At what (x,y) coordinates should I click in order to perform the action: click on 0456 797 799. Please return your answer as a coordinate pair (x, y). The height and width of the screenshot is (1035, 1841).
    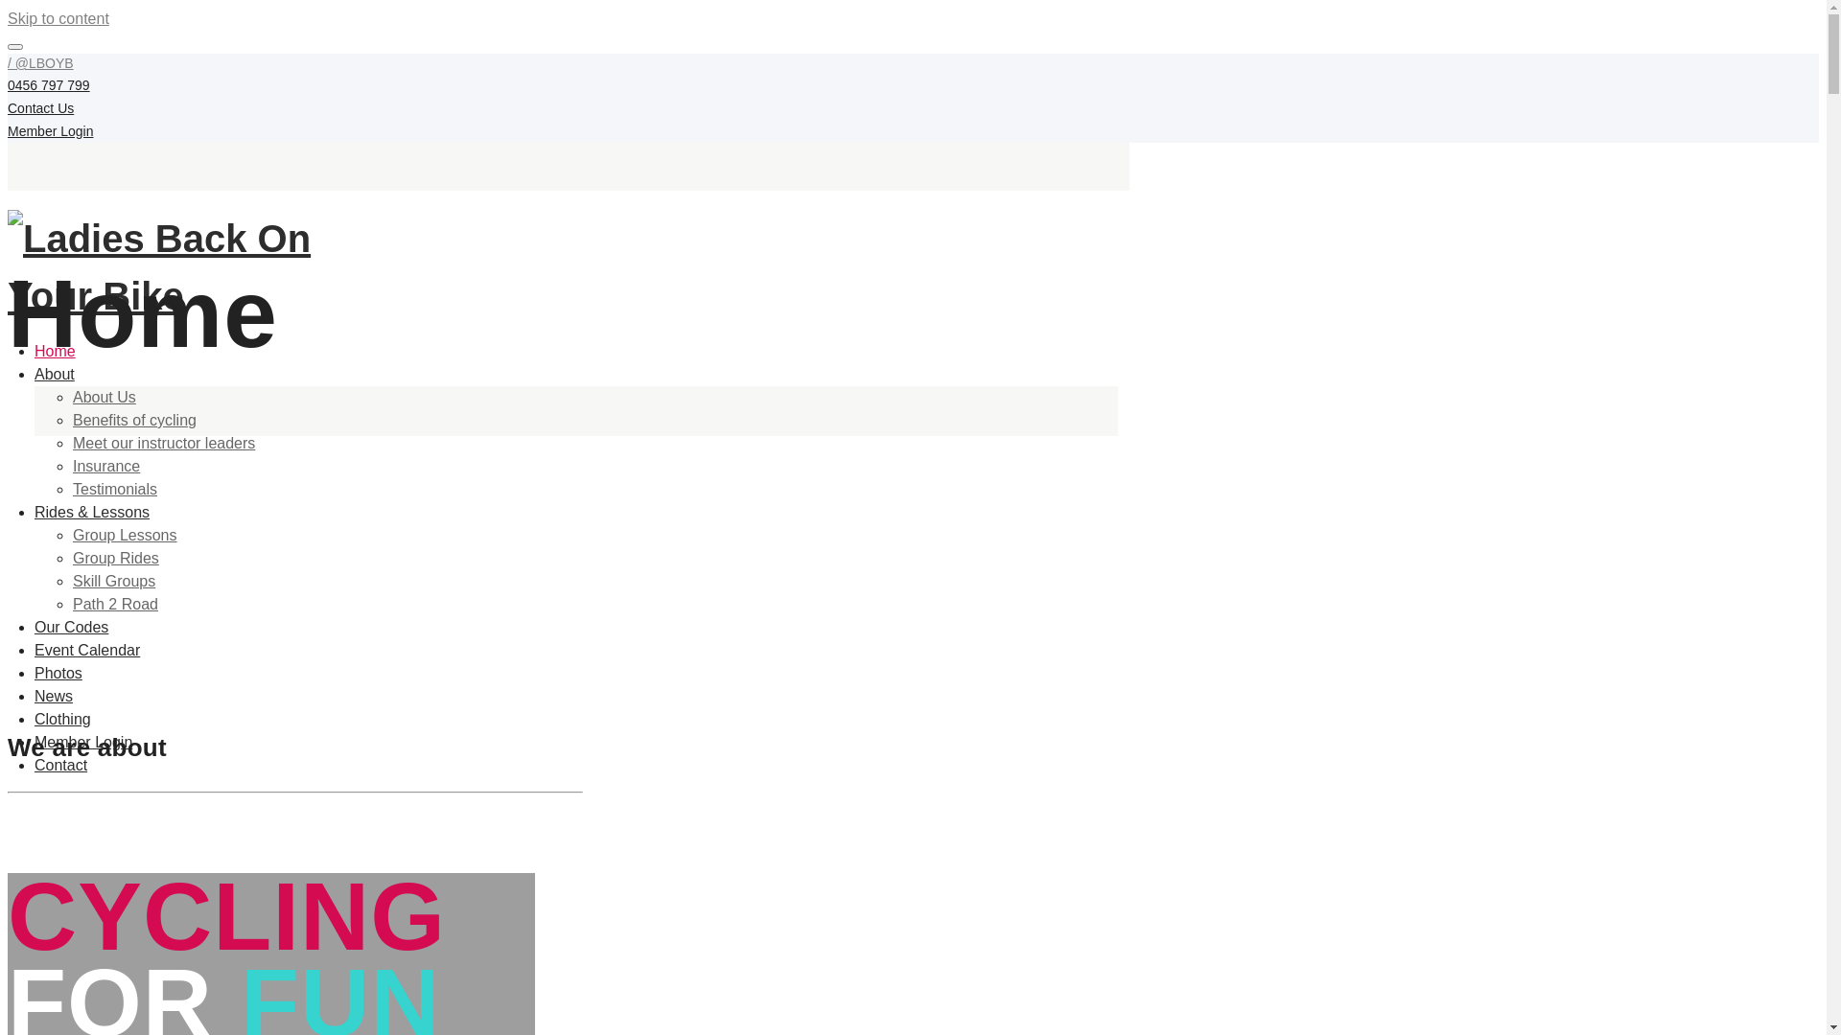
    Looking at the image, I should click on (49, 85).